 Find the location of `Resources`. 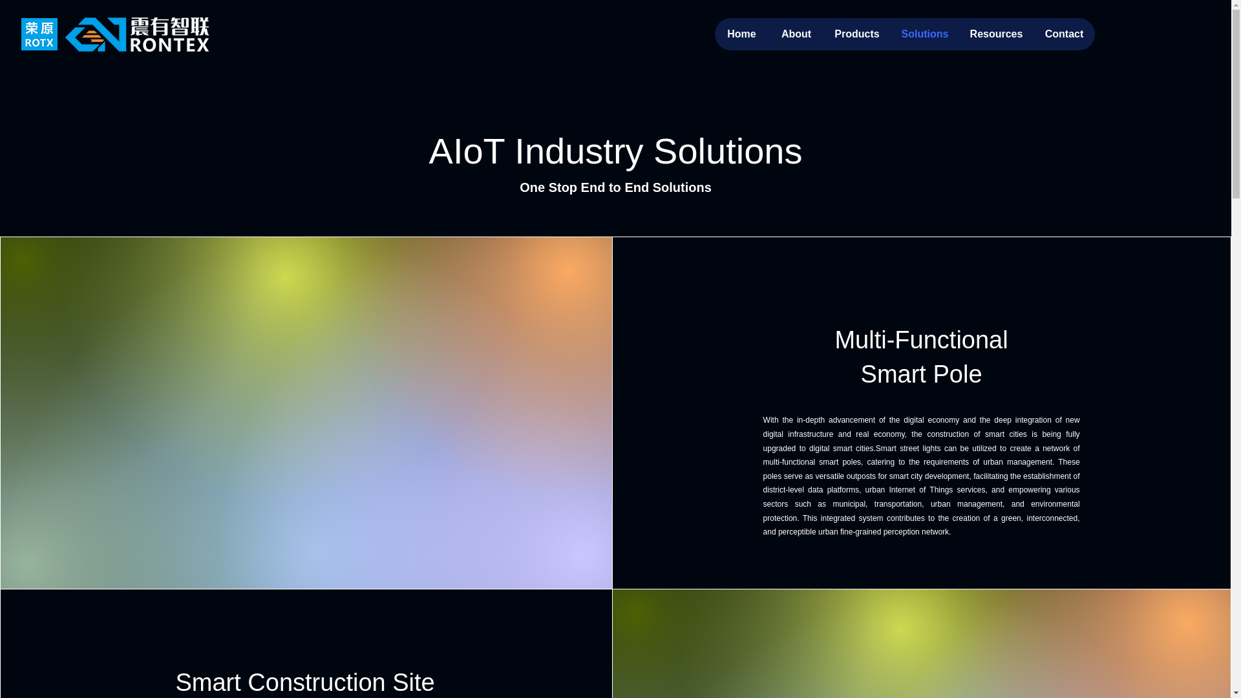

Resources is located at coordinates (995, 34).